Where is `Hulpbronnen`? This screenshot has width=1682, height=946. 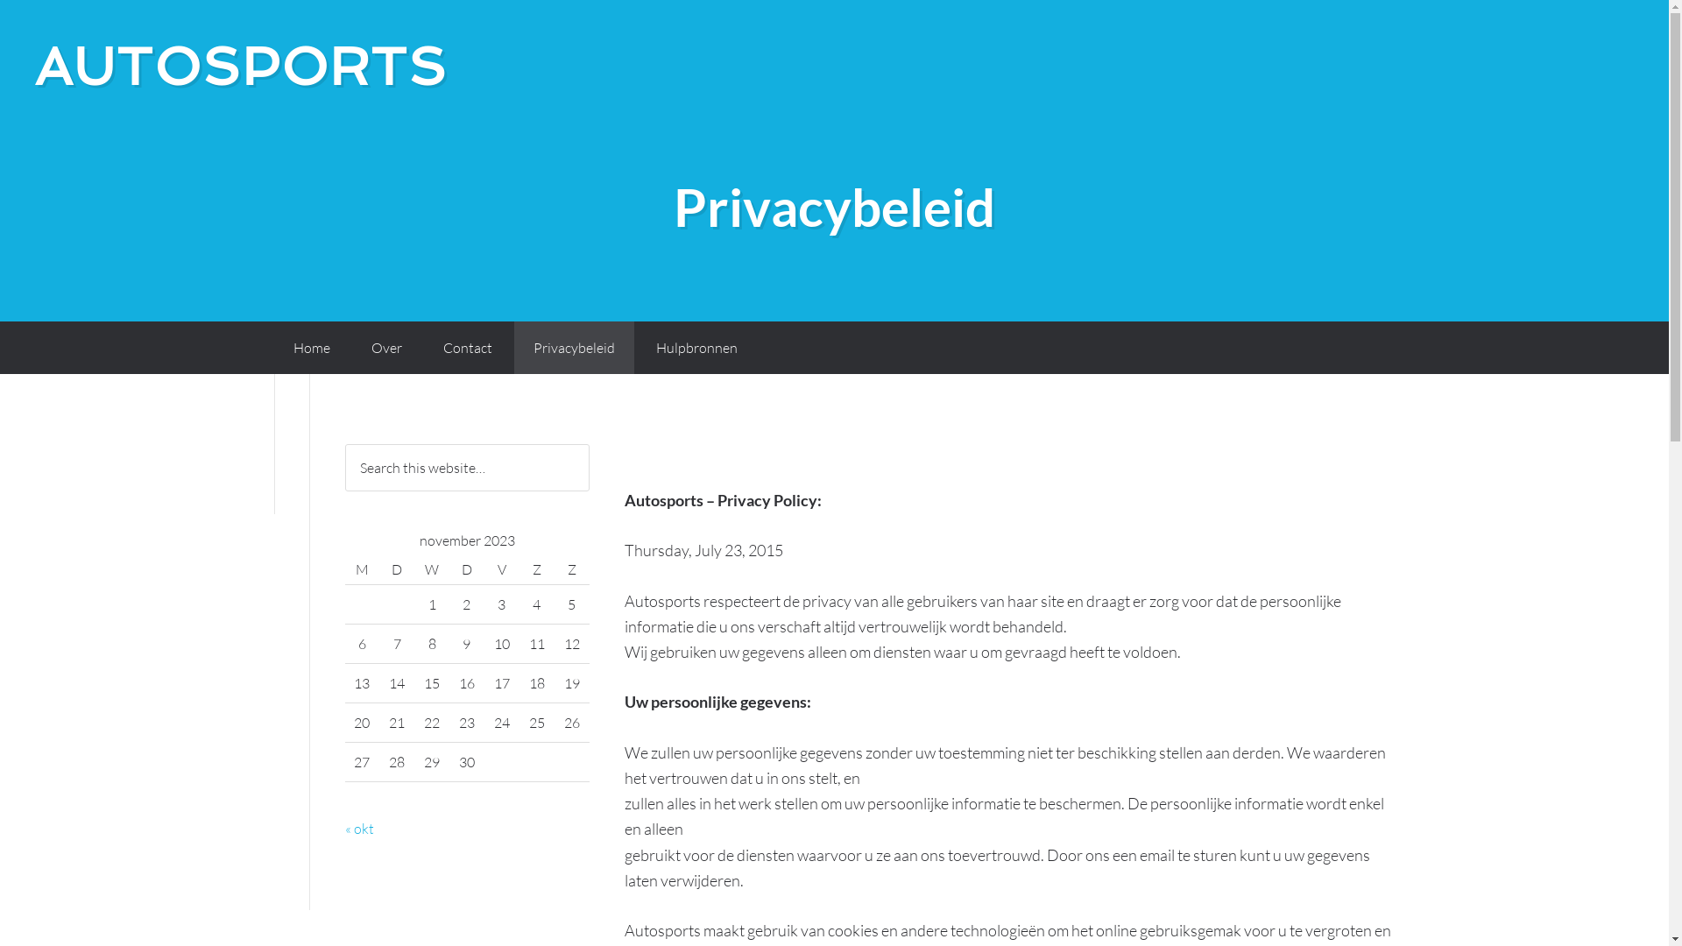
Hulpbronnen is located at coordinates (696, 348).